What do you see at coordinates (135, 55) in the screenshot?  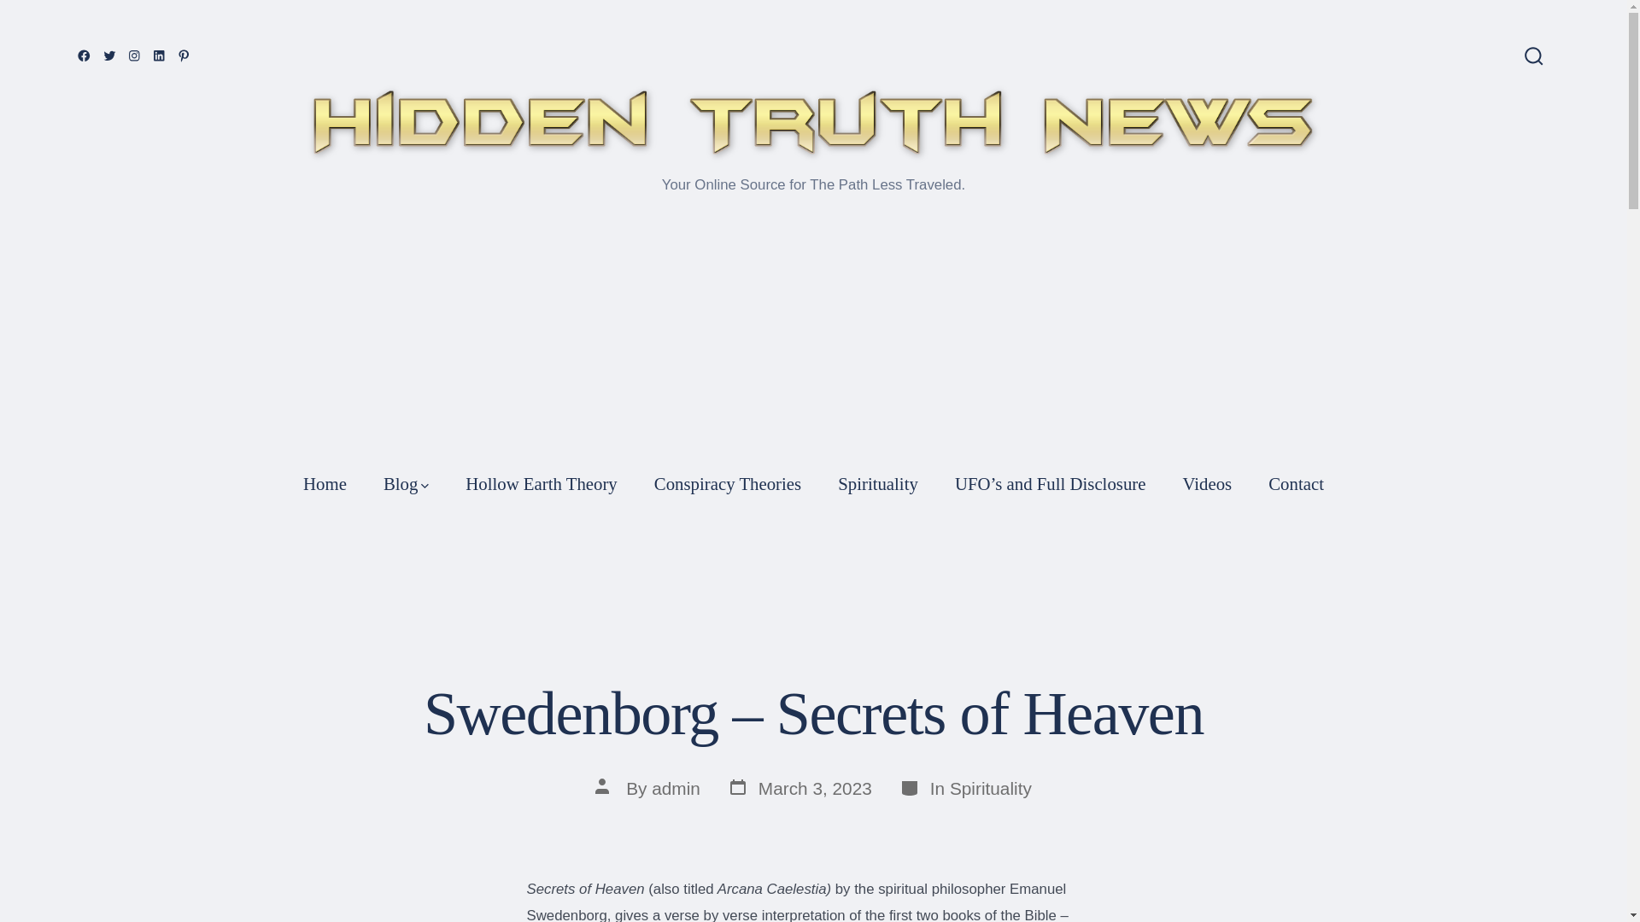 I see `Open Instagram in a new tab` at bounding box center [135, 55].